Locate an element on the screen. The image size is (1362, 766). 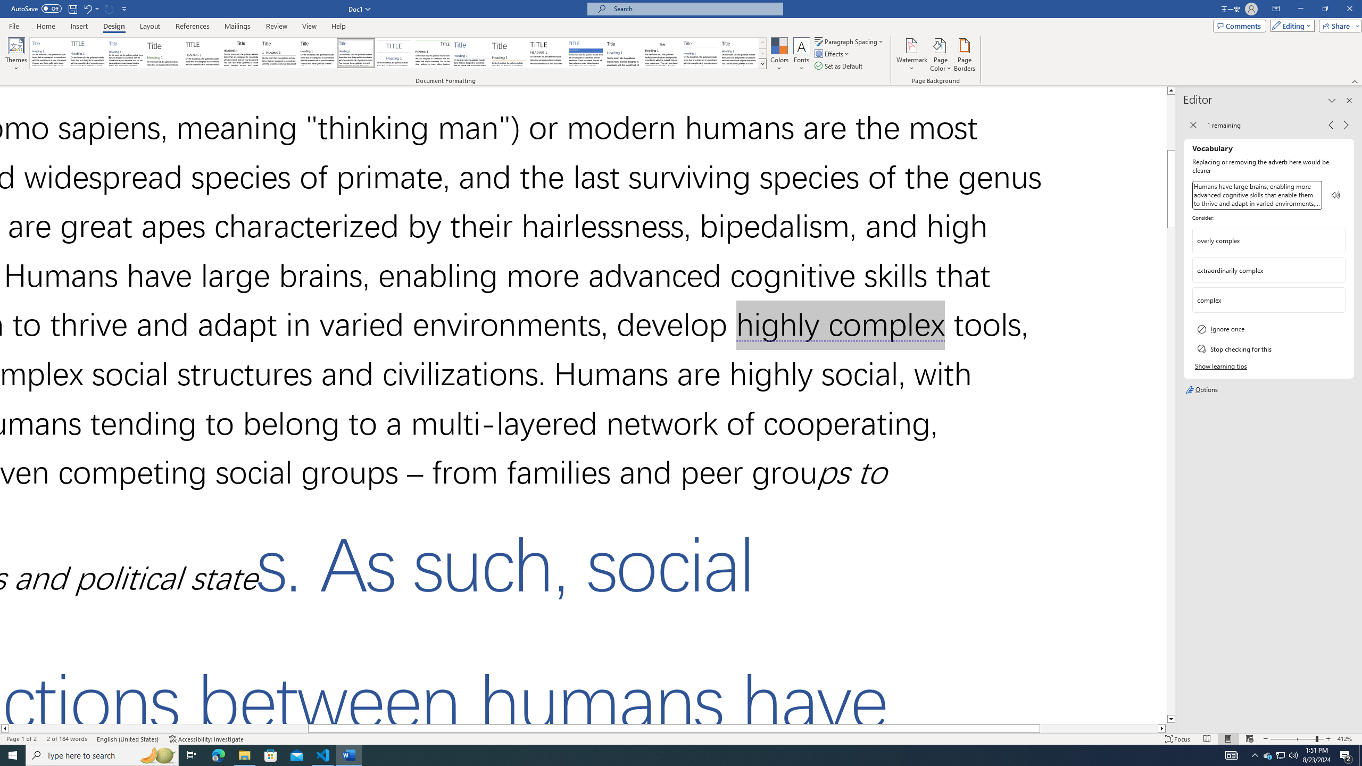
AutoSave is located at coordinates (36, 9).